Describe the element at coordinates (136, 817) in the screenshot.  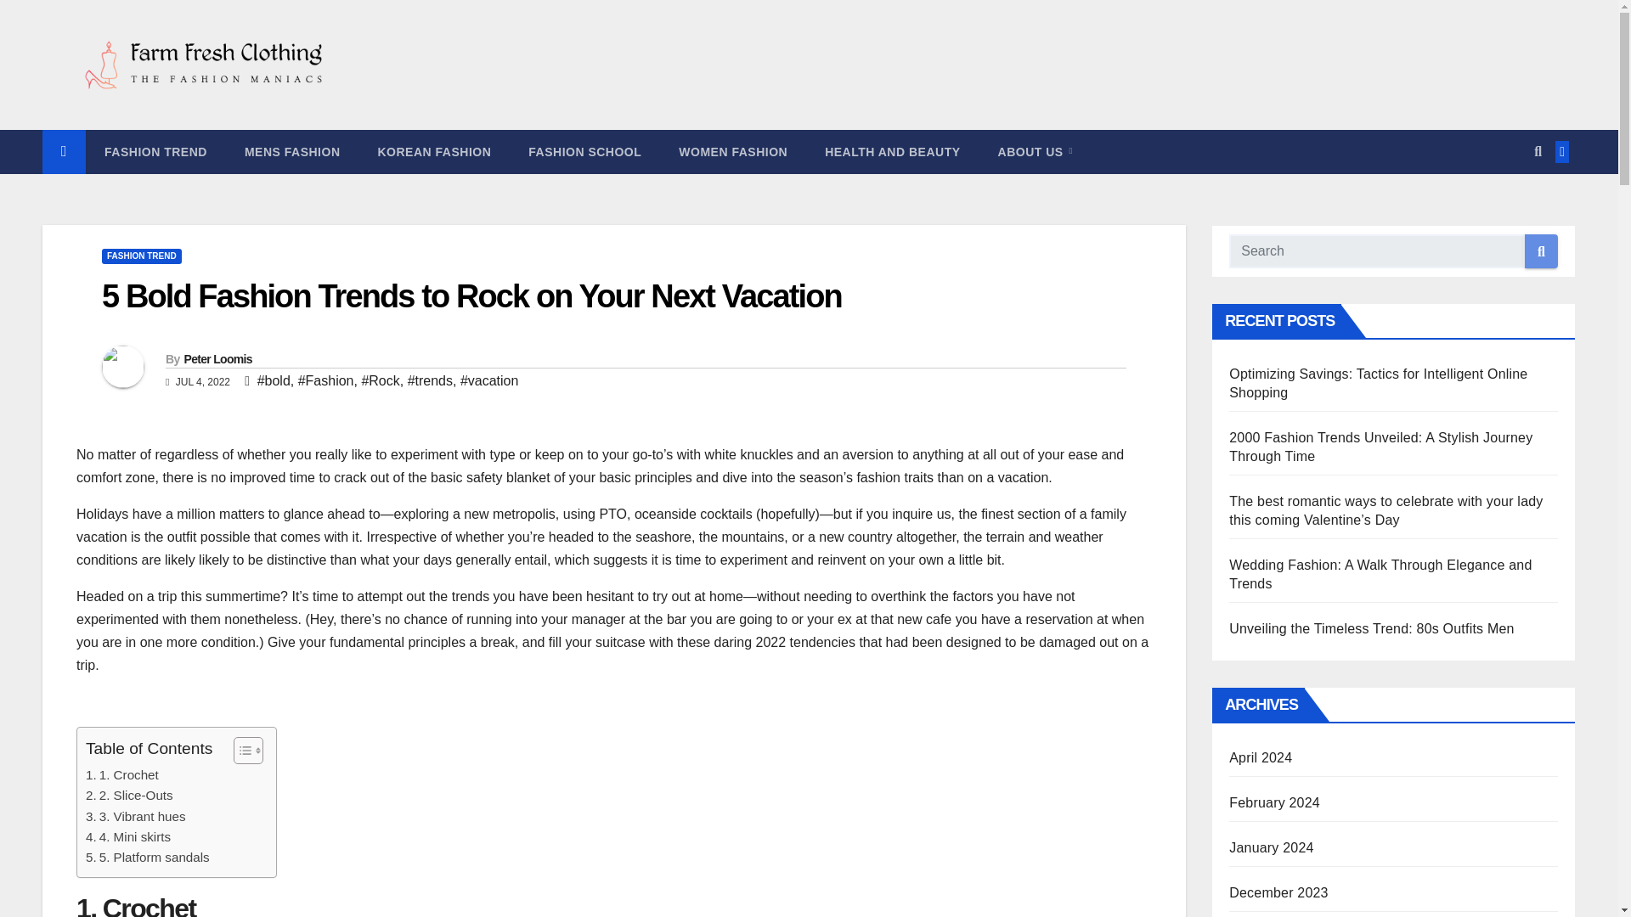
I see `3. Vibrant hues` at that location.